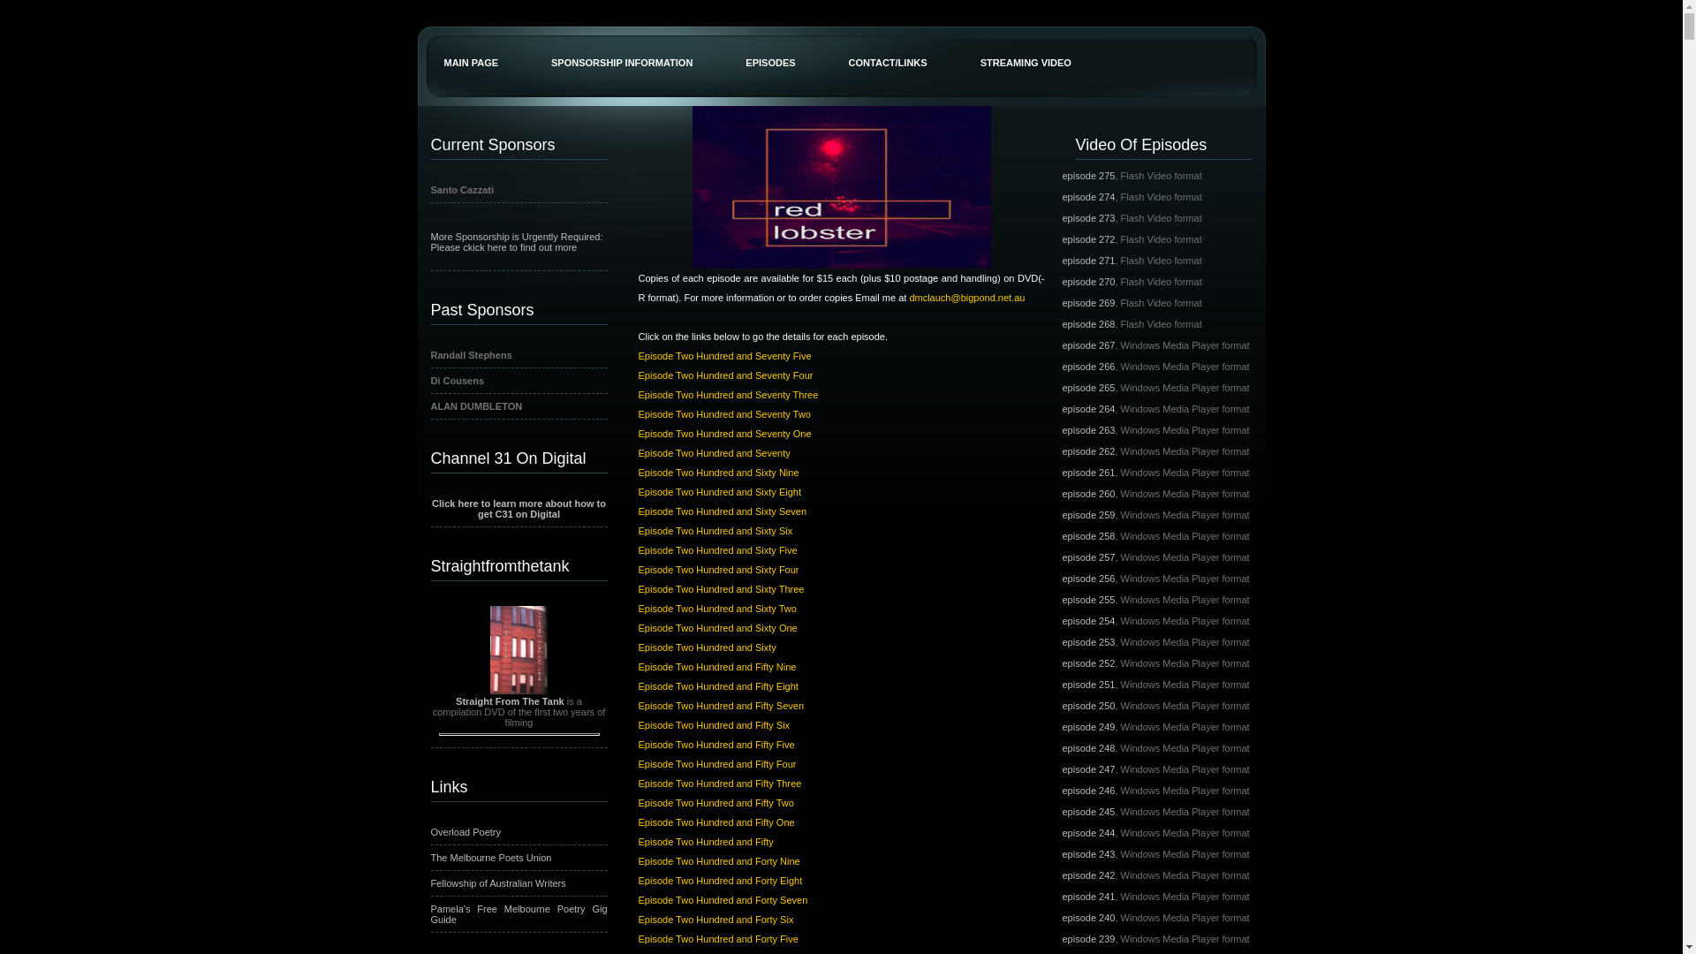 The height and width of the screenshot is (954, 1696). I want to click on Episode Two Hundred and Sixty One, so click(717, 628).